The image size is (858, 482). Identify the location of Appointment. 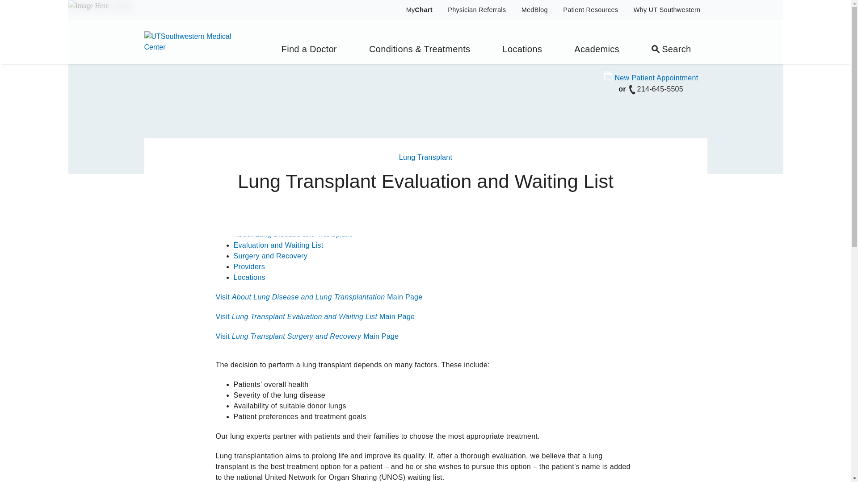
(608, 76).